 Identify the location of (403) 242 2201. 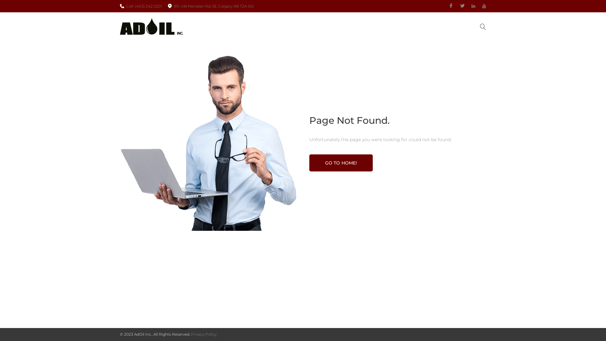
(148, 6).